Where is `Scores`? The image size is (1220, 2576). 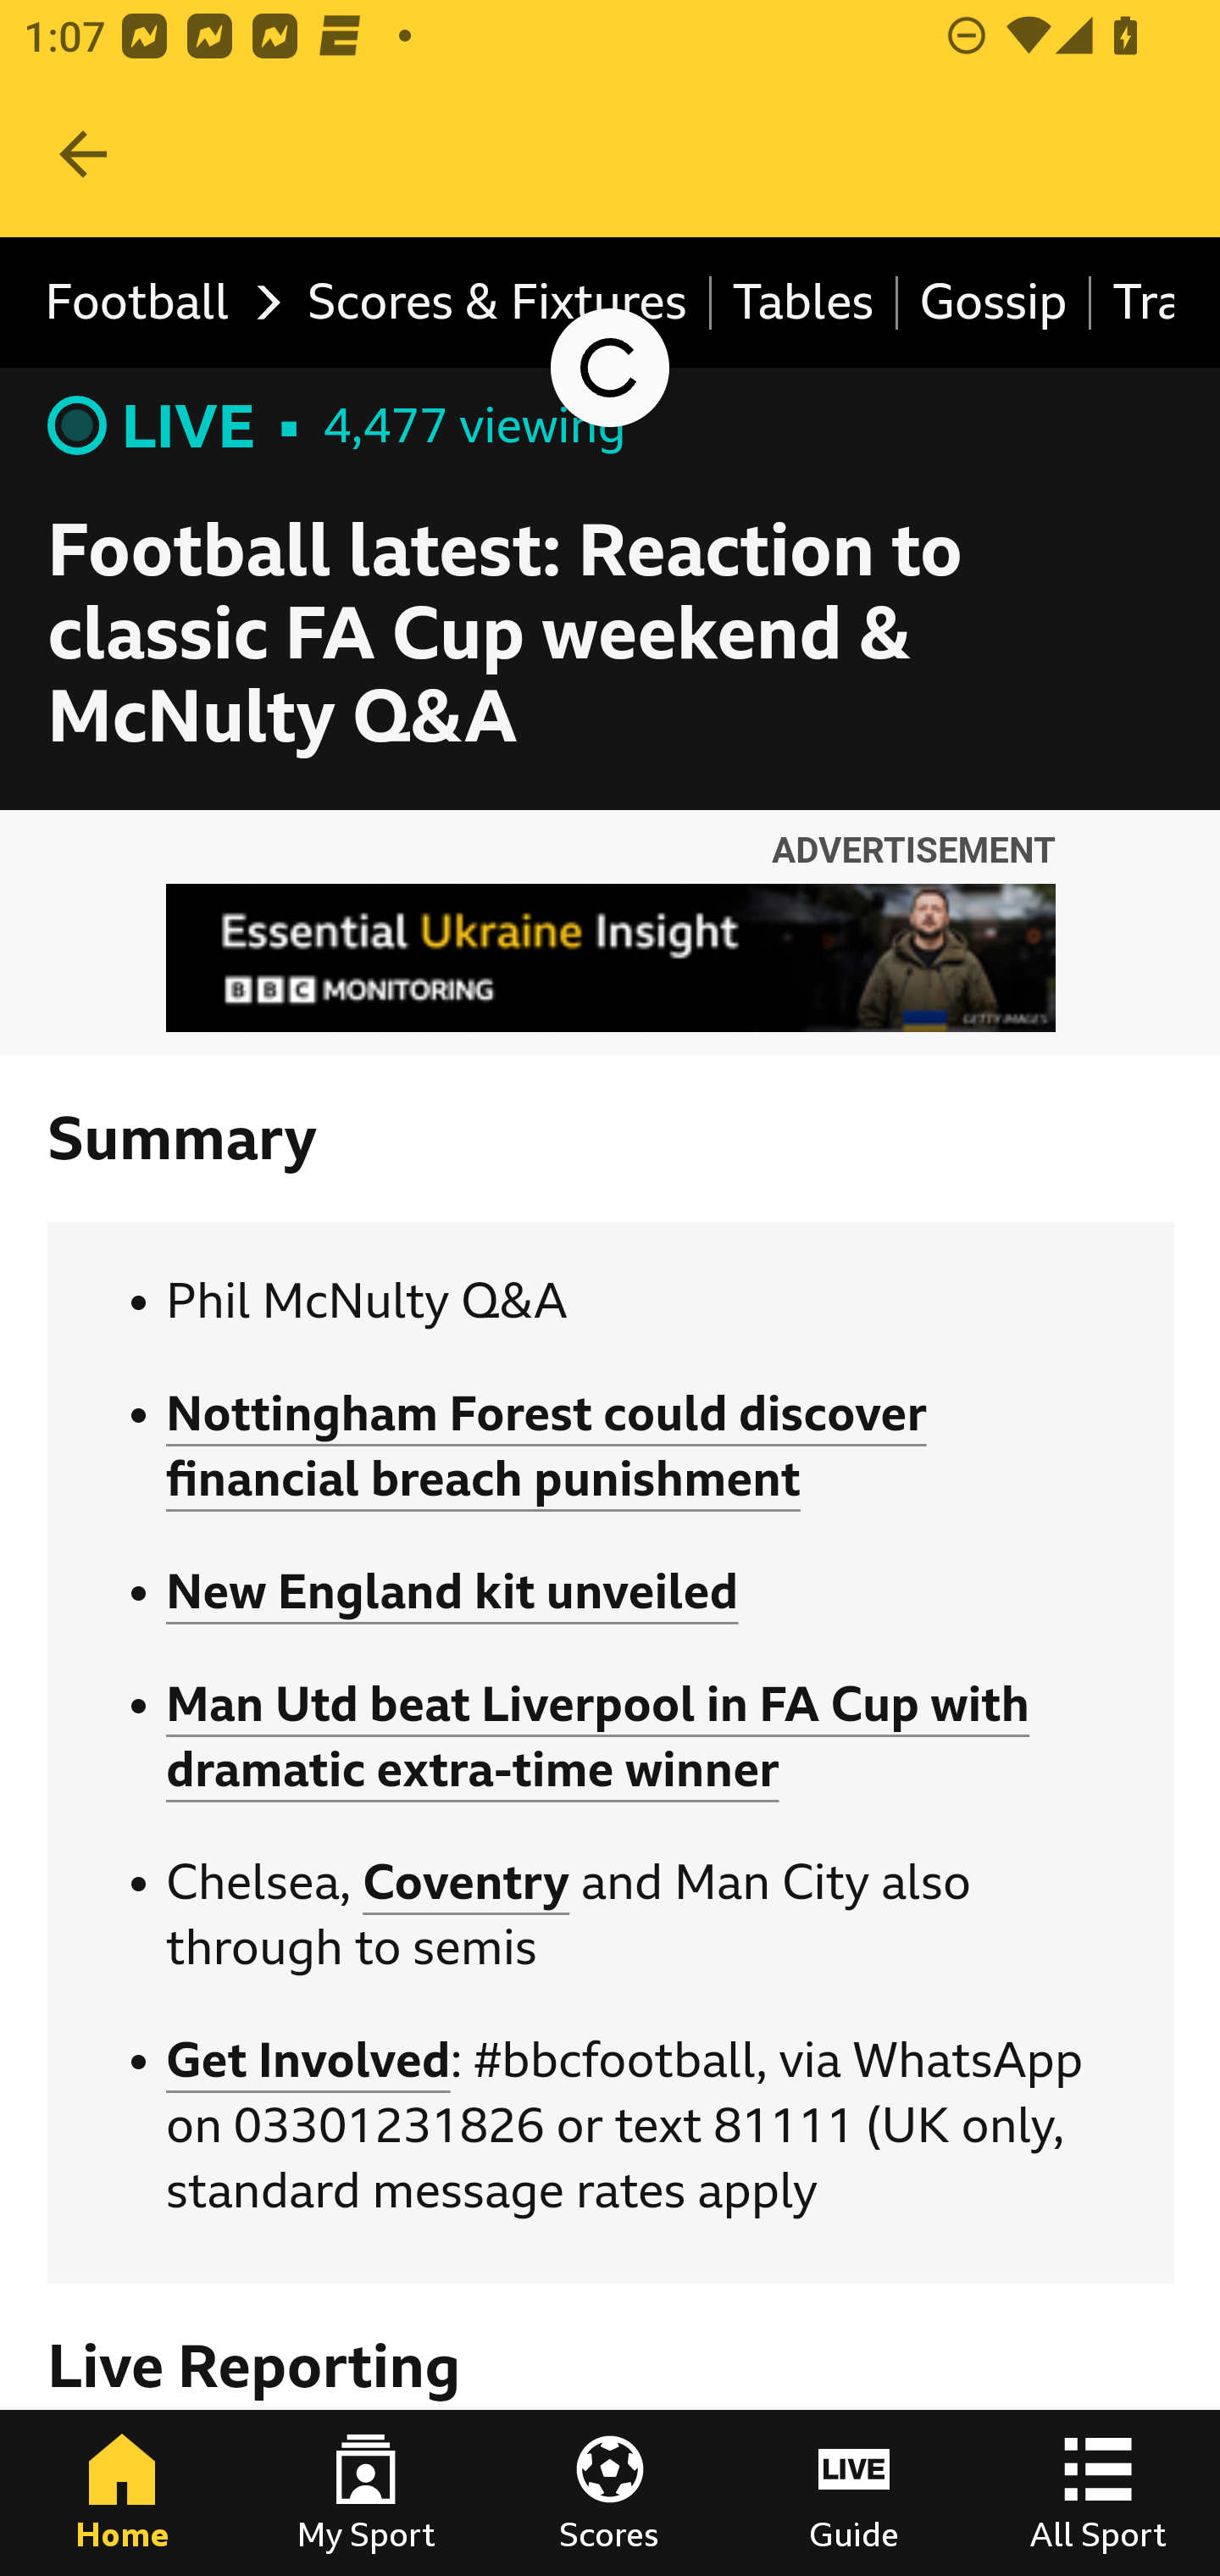
Scores is located at coordinates (610, 2493).